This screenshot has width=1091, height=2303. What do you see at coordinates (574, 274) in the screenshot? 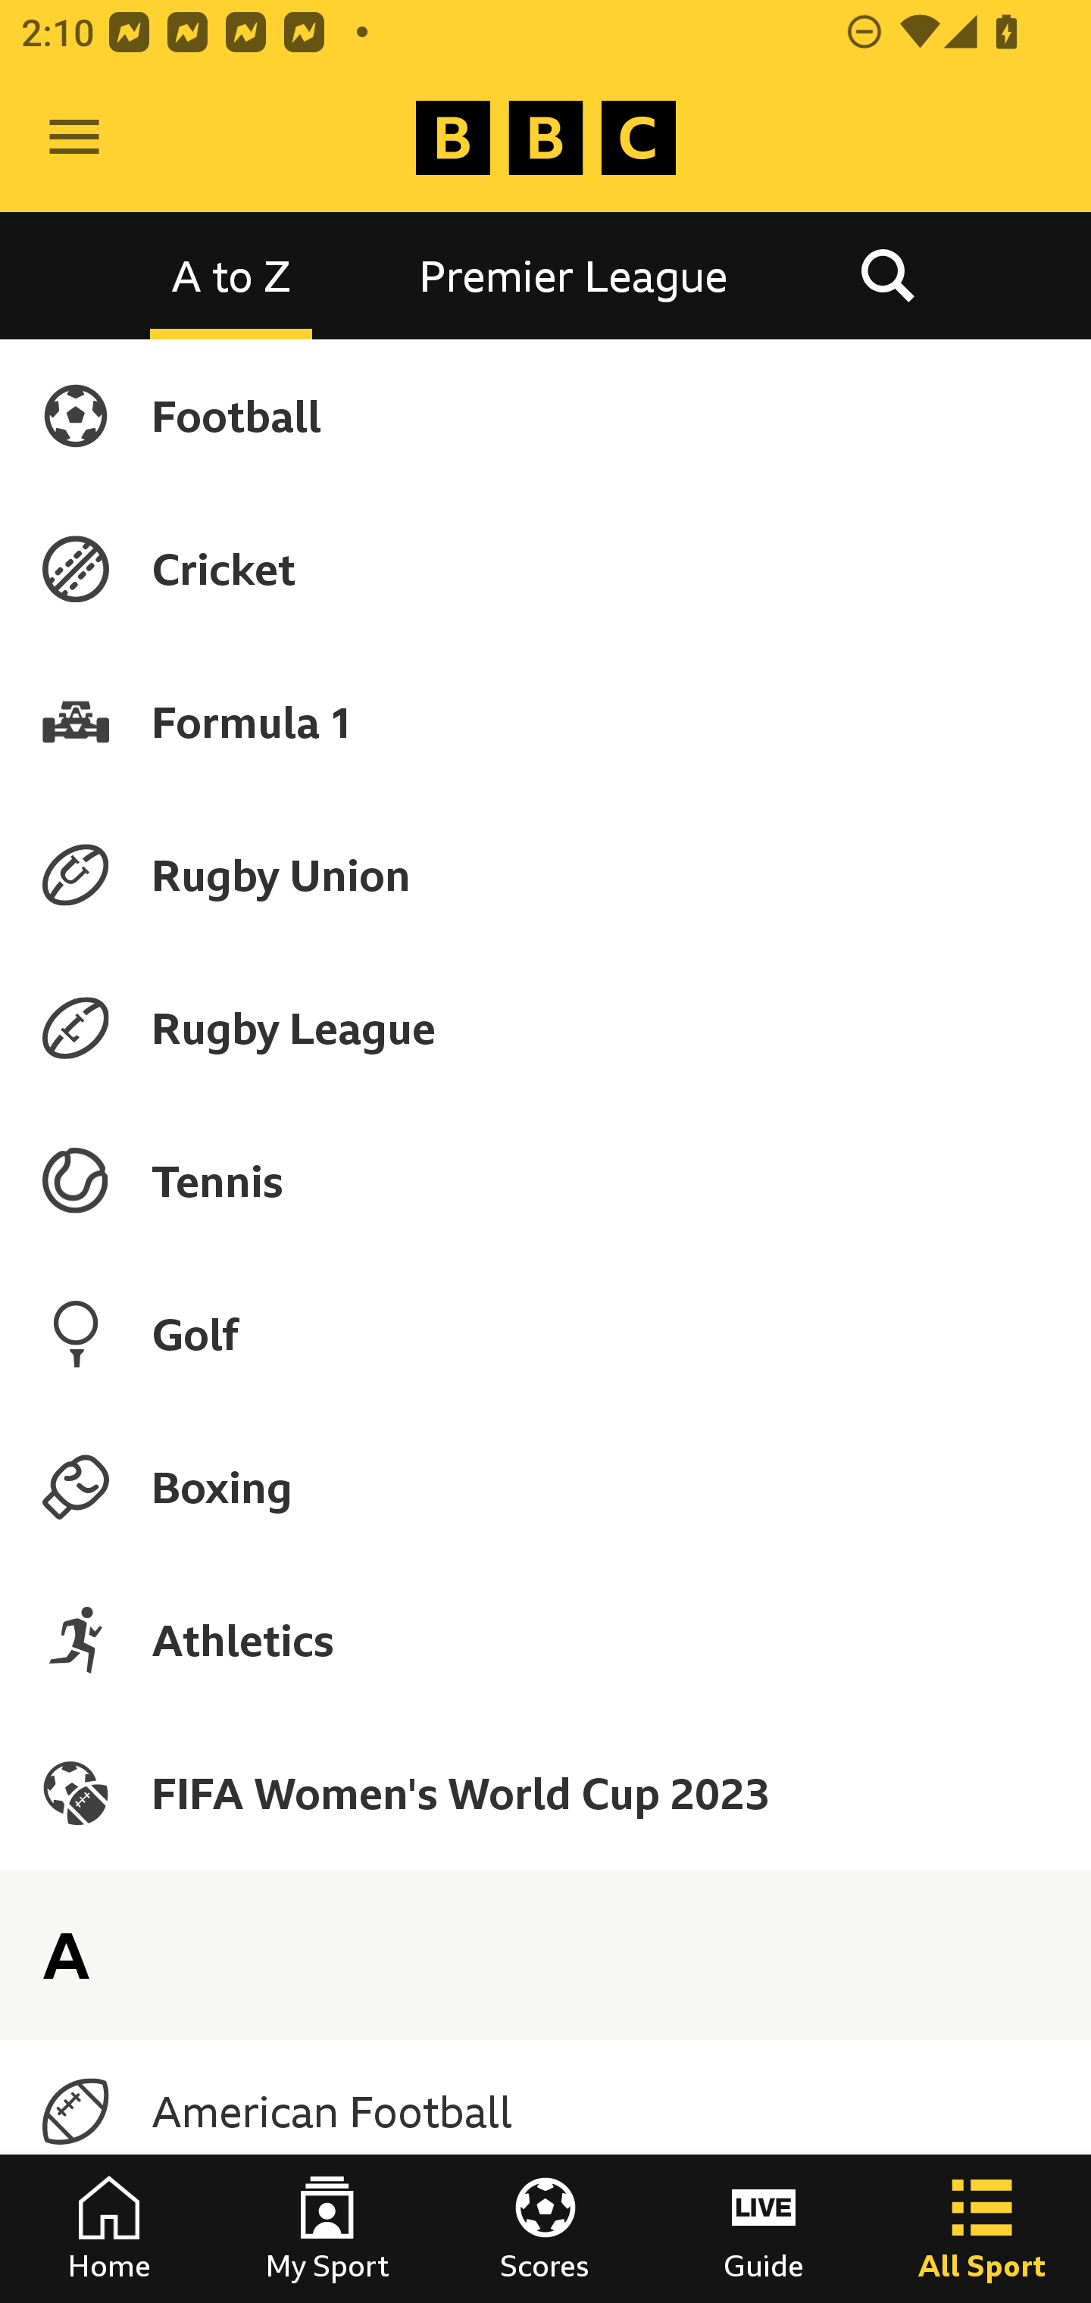
I see `Premier League` at bounding box center [574, 274].